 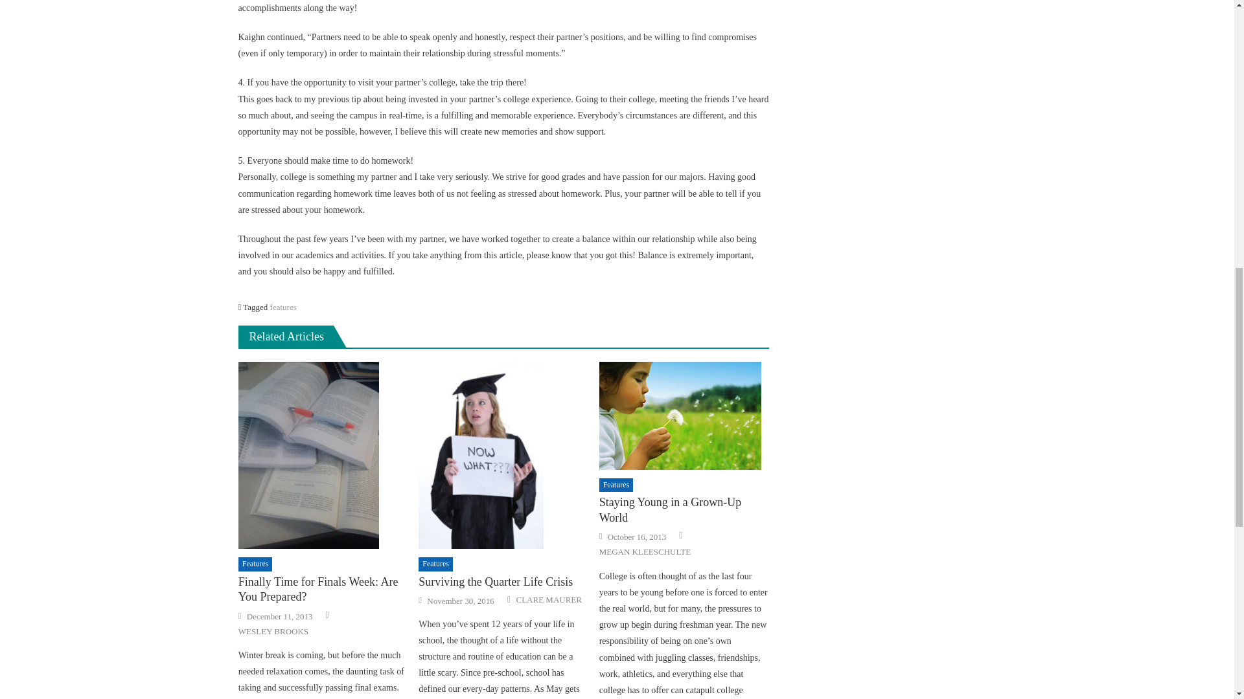 I want to click on Posts by MEGAN KLEESCHULTE, so click(x=645, y=551).